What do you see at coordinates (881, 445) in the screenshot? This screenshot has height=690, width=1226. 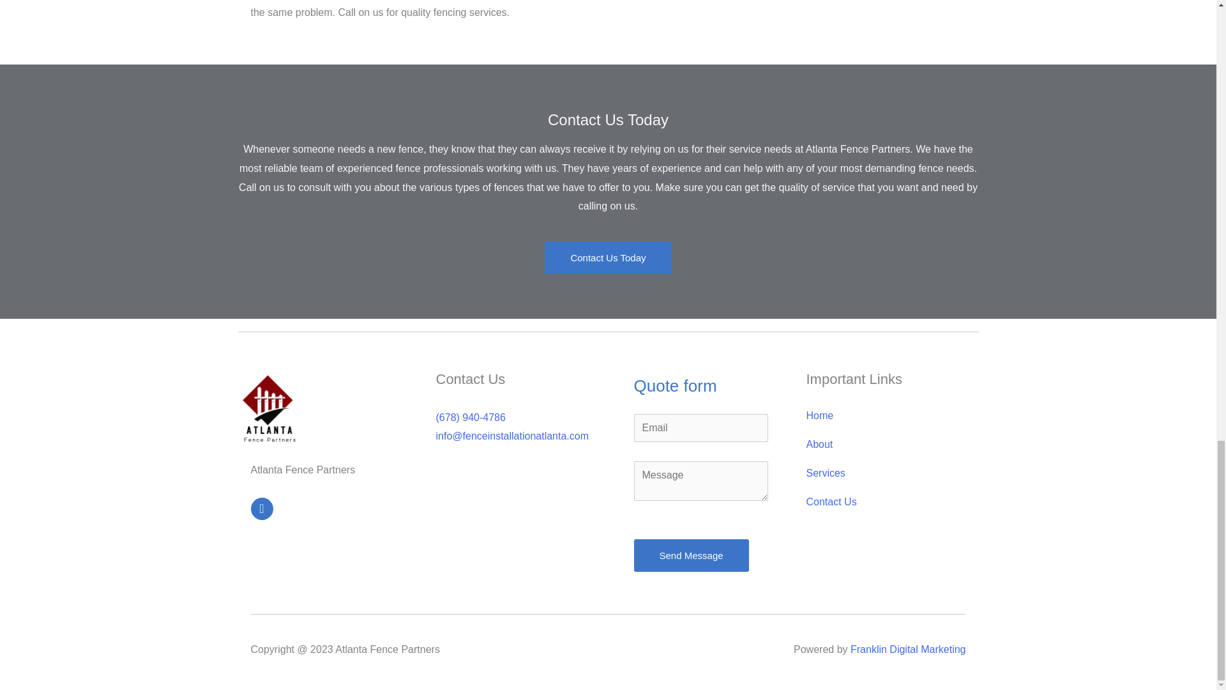 I see `About` at bounding box center [881, 445].